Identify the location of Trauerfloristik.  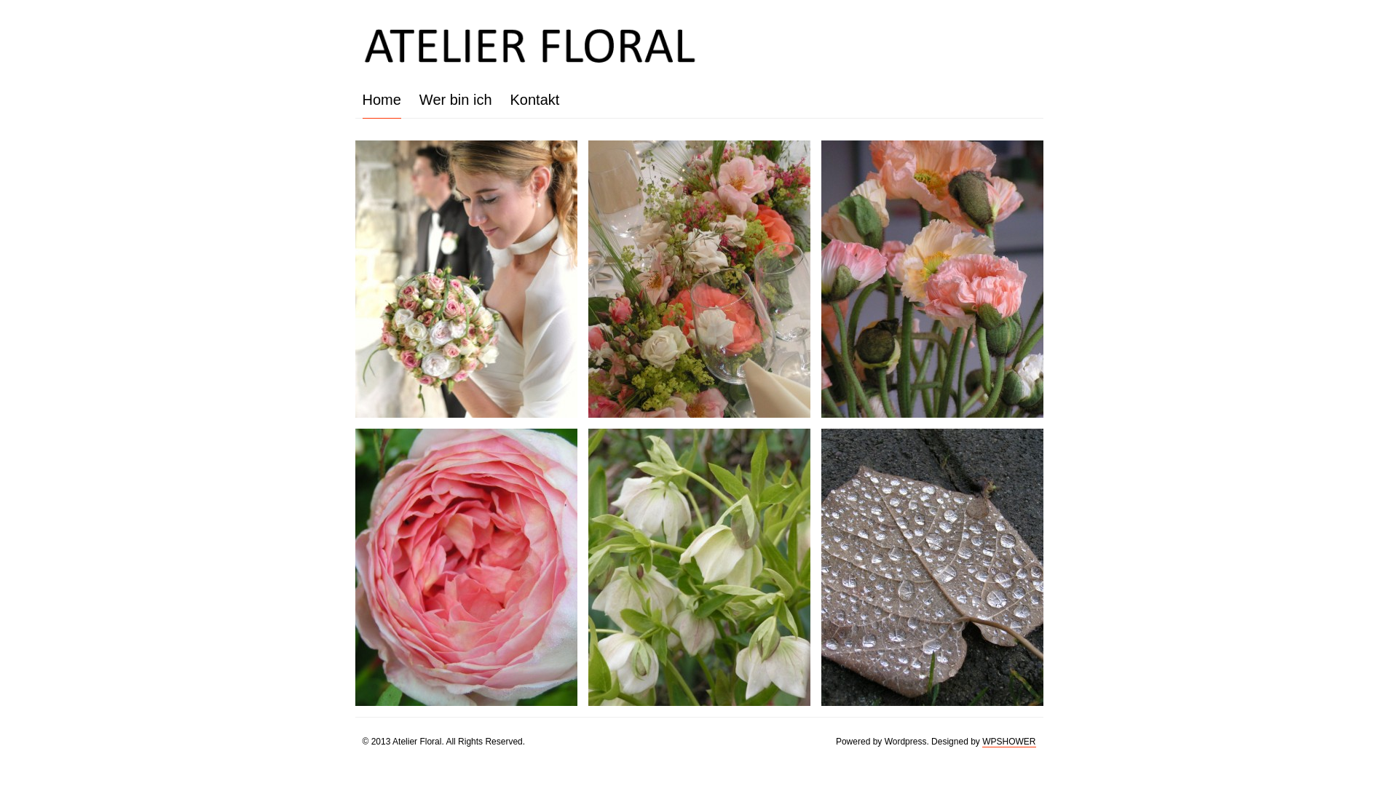
(932, 568).